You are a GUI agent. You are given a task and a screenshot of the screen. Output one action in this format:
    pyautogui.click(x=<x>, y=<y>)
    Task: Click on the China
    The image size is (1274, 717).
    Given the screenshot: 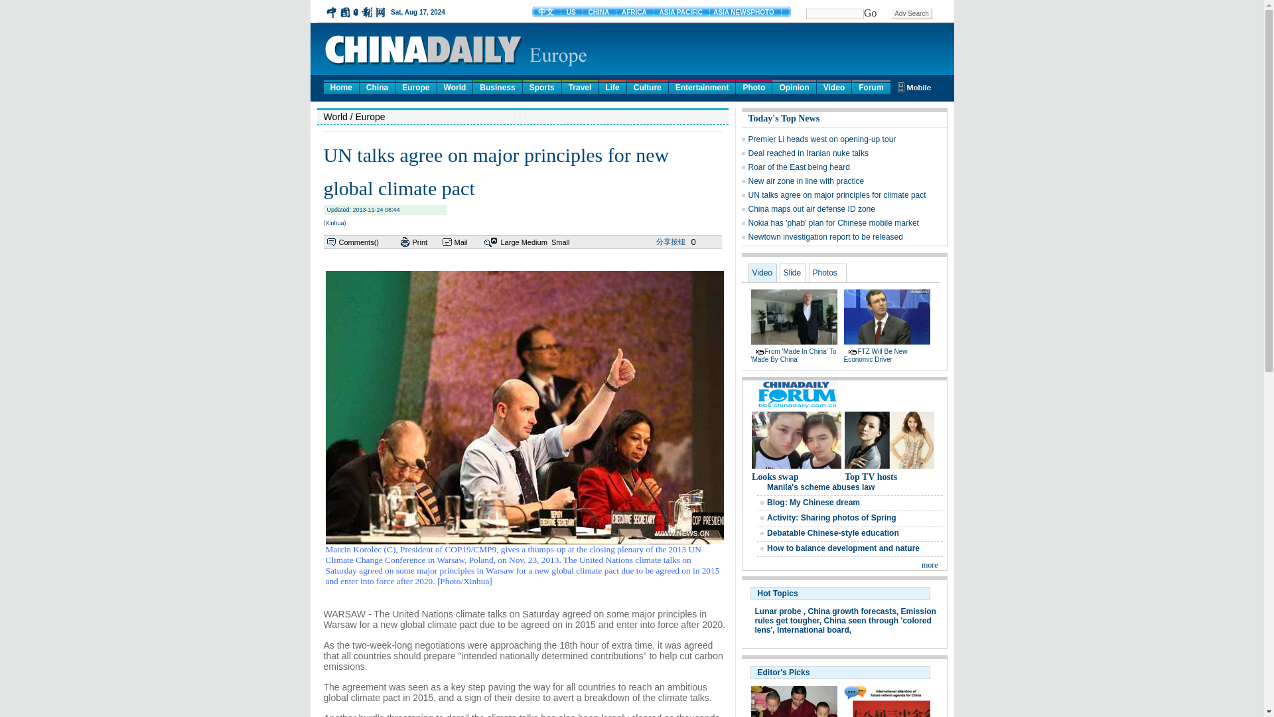 What is the action you would take?
    pyautogui.click(x=377, y=86)
    